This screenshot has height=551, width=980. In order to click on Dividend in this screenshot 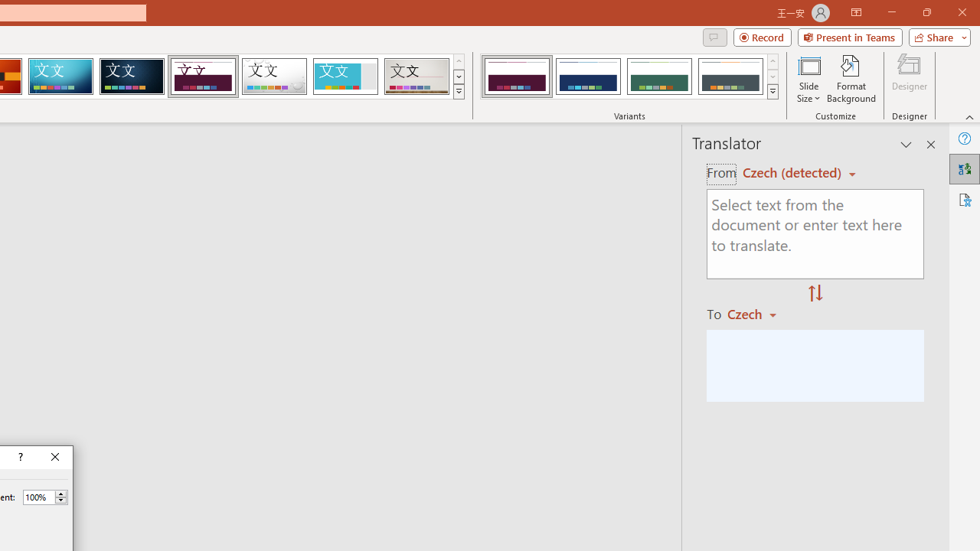, I will do `click(203, 77)`.